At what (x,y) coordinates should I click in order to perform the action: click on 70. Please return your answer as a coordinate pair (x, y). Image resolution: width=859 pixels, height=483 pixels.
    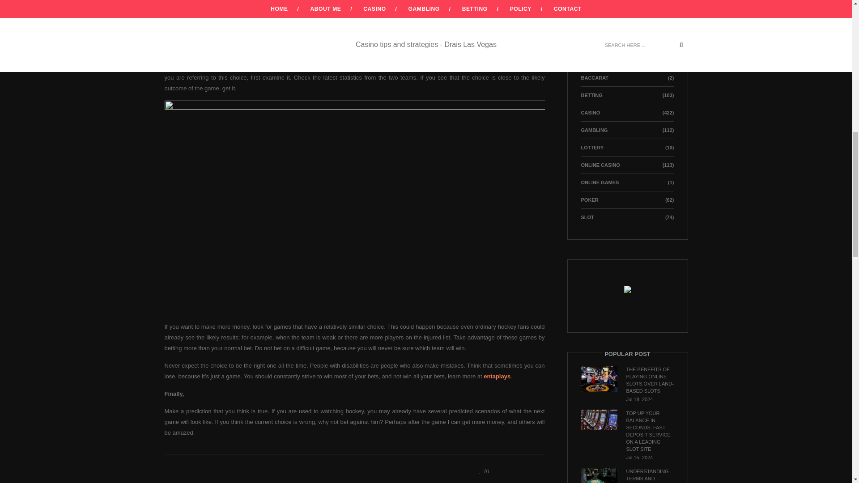
    Looking at the image, I should click on (481, 470).